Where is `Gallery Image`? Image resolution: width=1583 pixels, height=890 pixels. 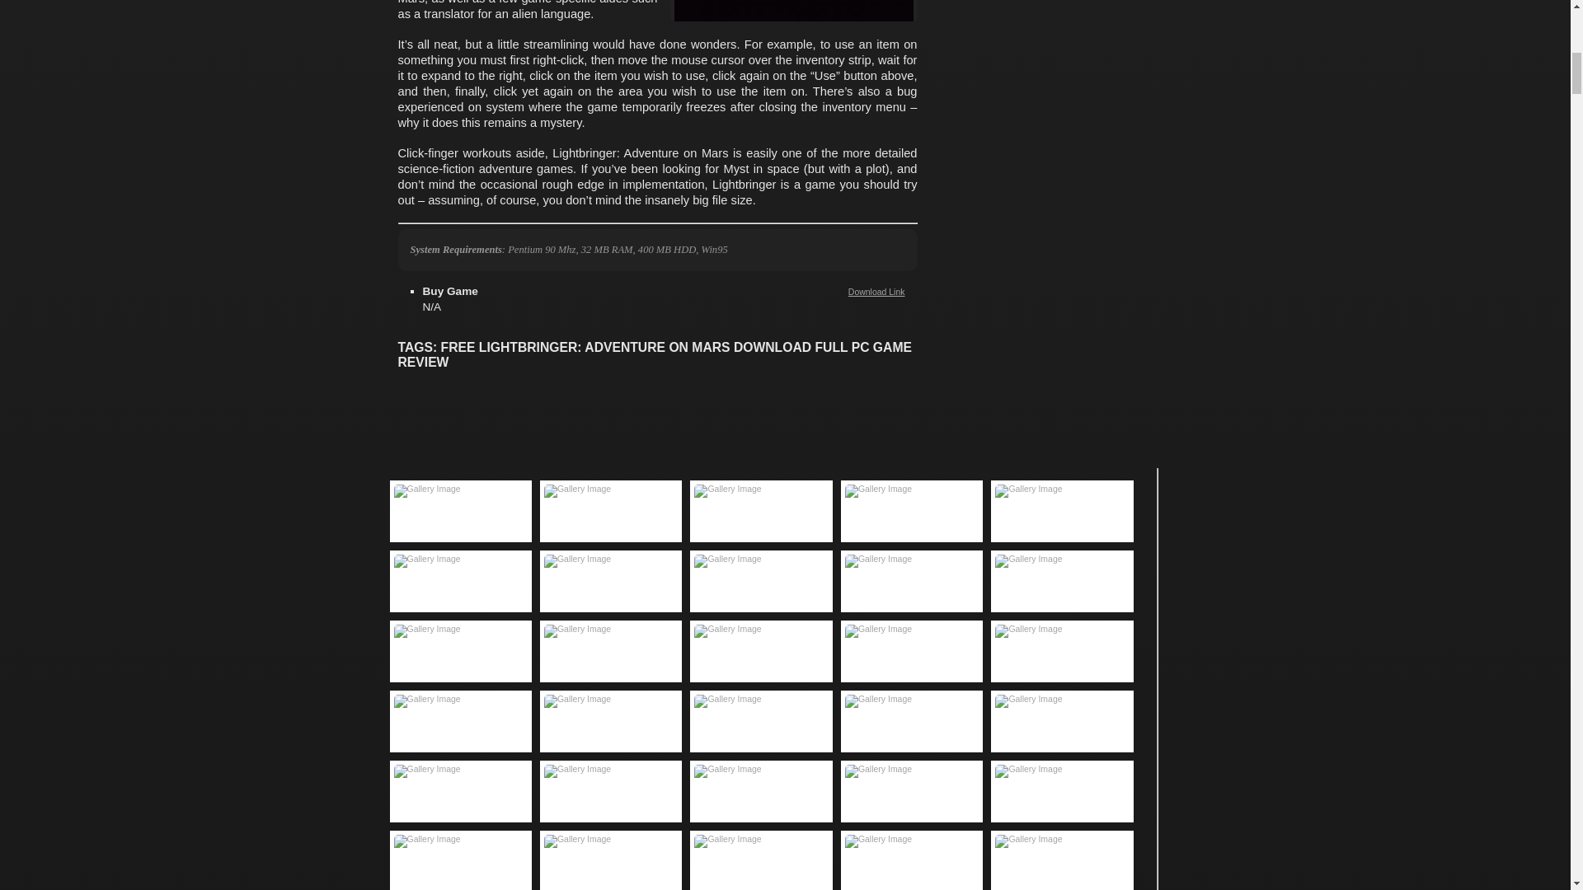 Gallery Image is located at coordinates (912, 511).